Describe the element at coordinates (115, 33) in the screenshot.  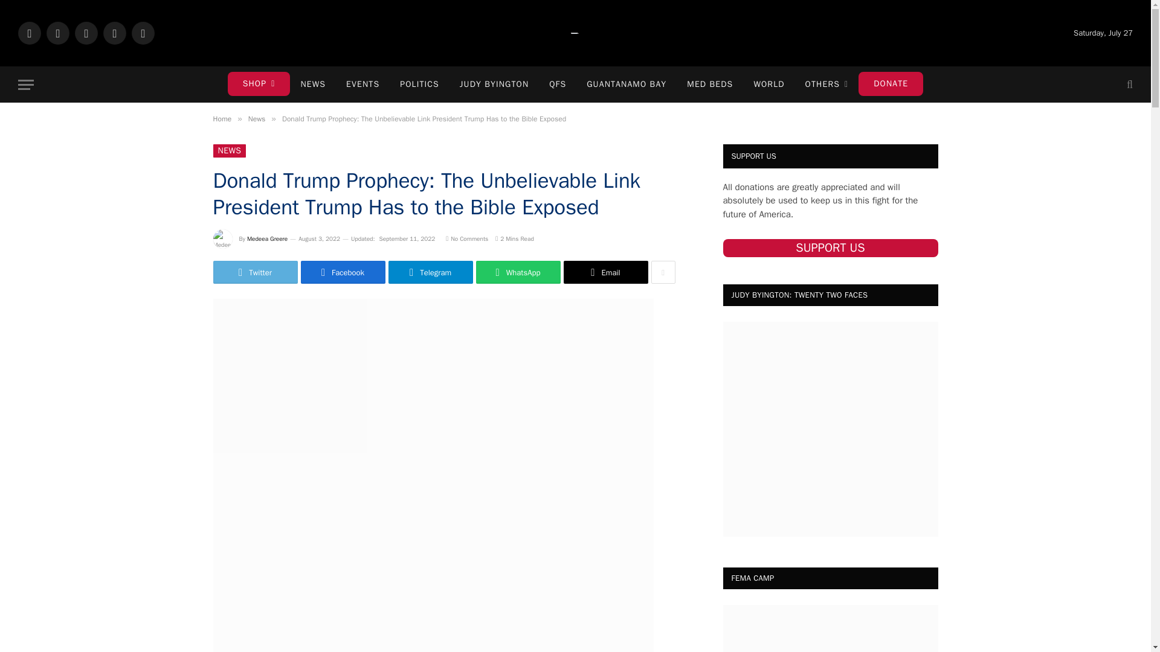
I see `Instagram` at that location.